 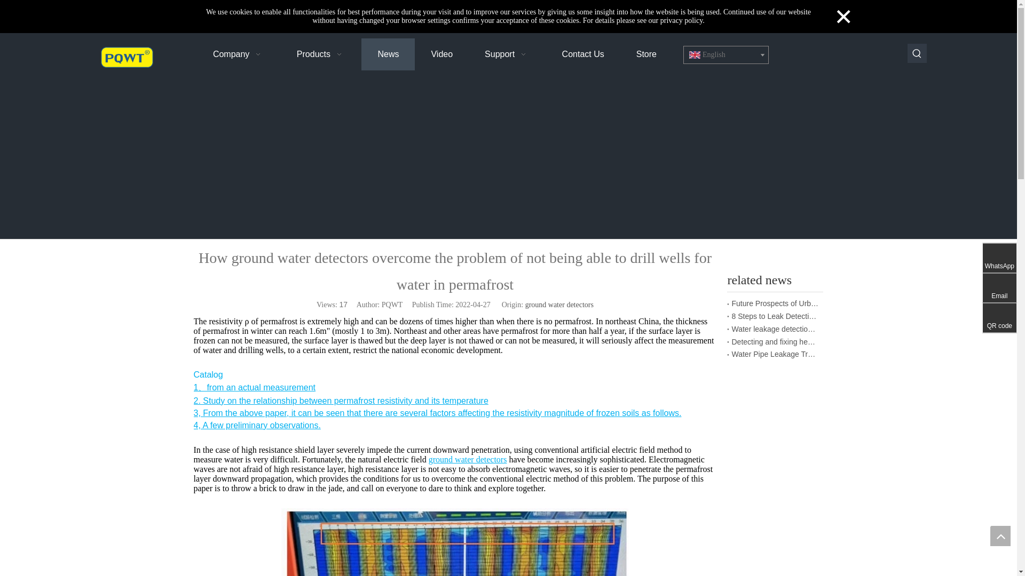 I want to click on Company  , so click(x=239, y=54).